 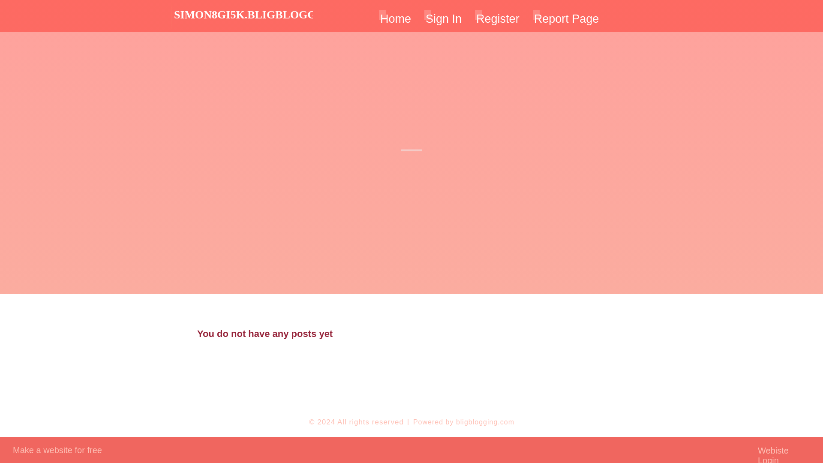 What do you see at coordinates (485, 422) in the screenshot?
I see `bligblogging.com` at bounding box center [485, 422].